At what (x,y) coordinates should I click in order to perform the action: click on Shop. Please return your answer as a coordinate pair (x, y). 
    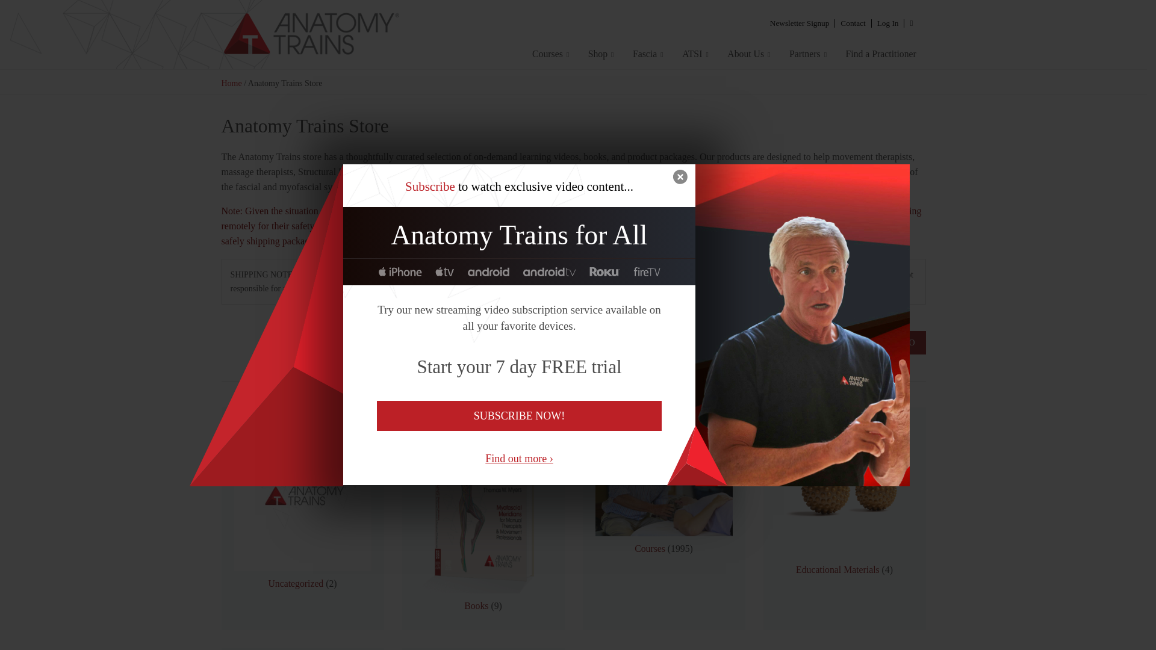
    Looking at the image, I should click on (601, 54).